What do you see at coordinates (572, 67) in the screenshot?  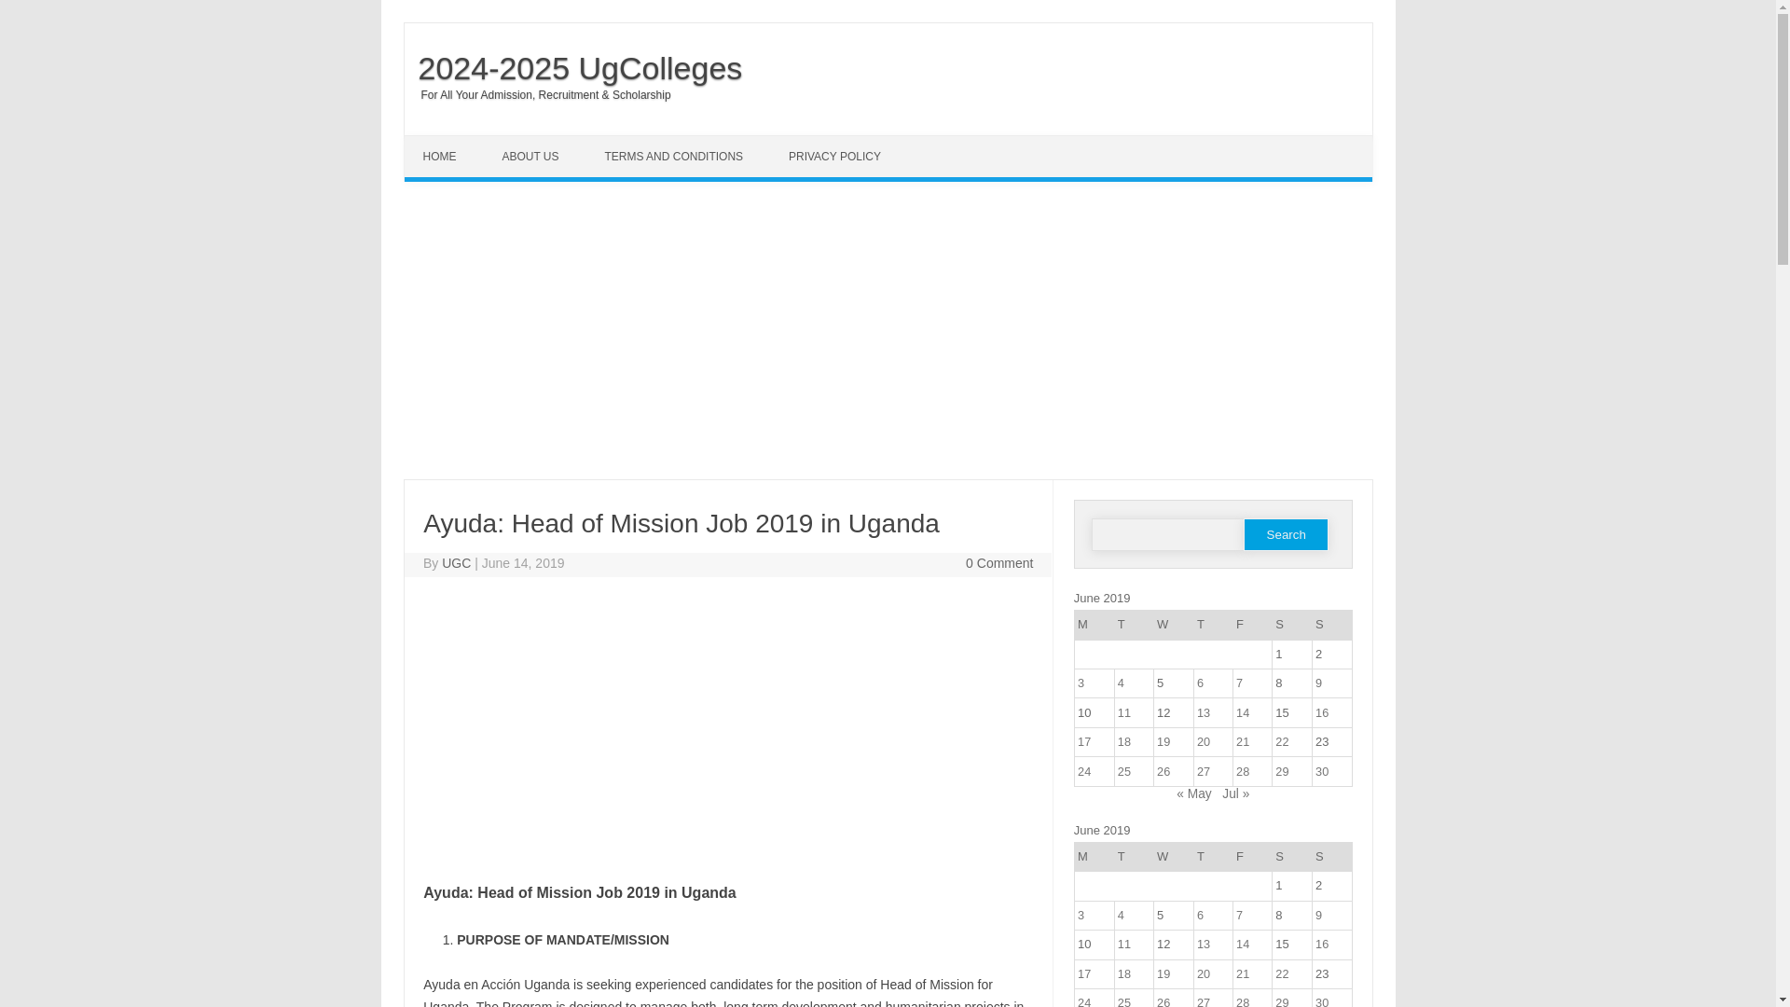 I see `2024-2025 UgColleges` at bounding box center [572, 67].